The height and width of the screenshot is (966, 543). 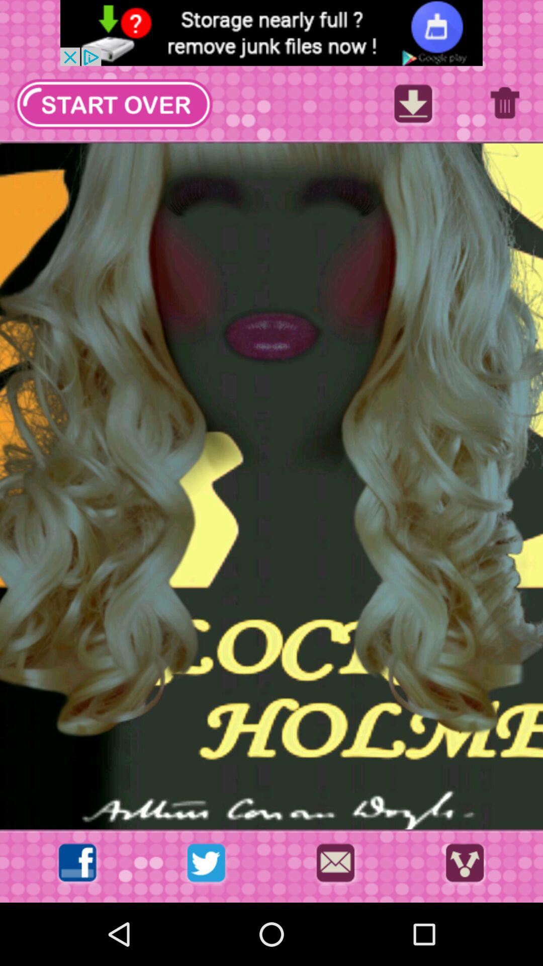 What do you see at coordinates (77, 865) in the screenshot?
I see `share to facebook` at bounding box center [77, 865].